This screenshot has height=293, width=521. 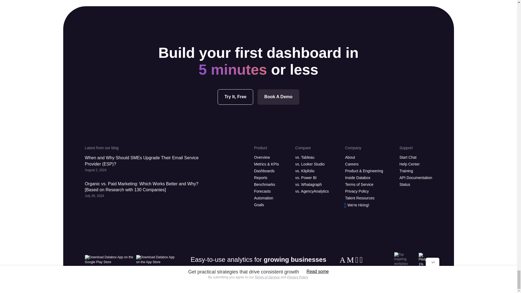 I want to click on Linkedin Databox page, so click(x=343, y=260).